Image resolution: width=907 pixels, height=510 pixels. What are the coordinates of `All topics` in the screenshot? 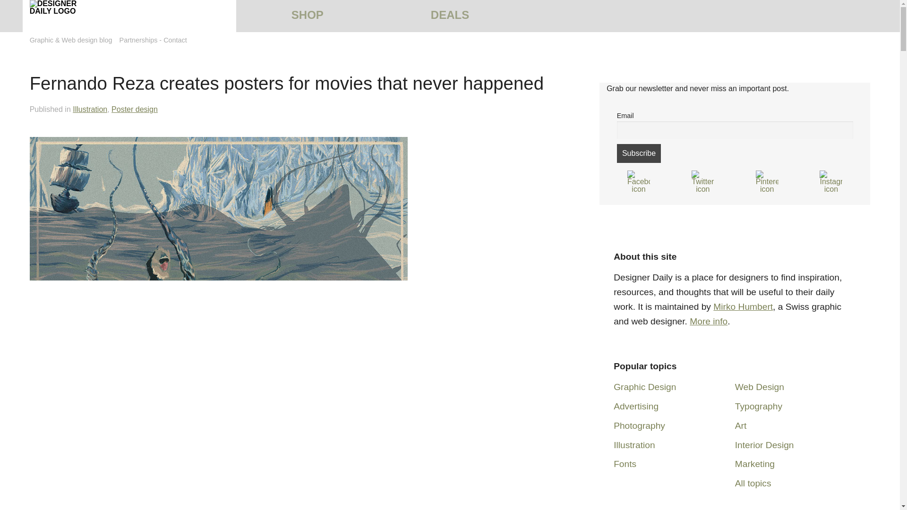 It's located at (753, 483).